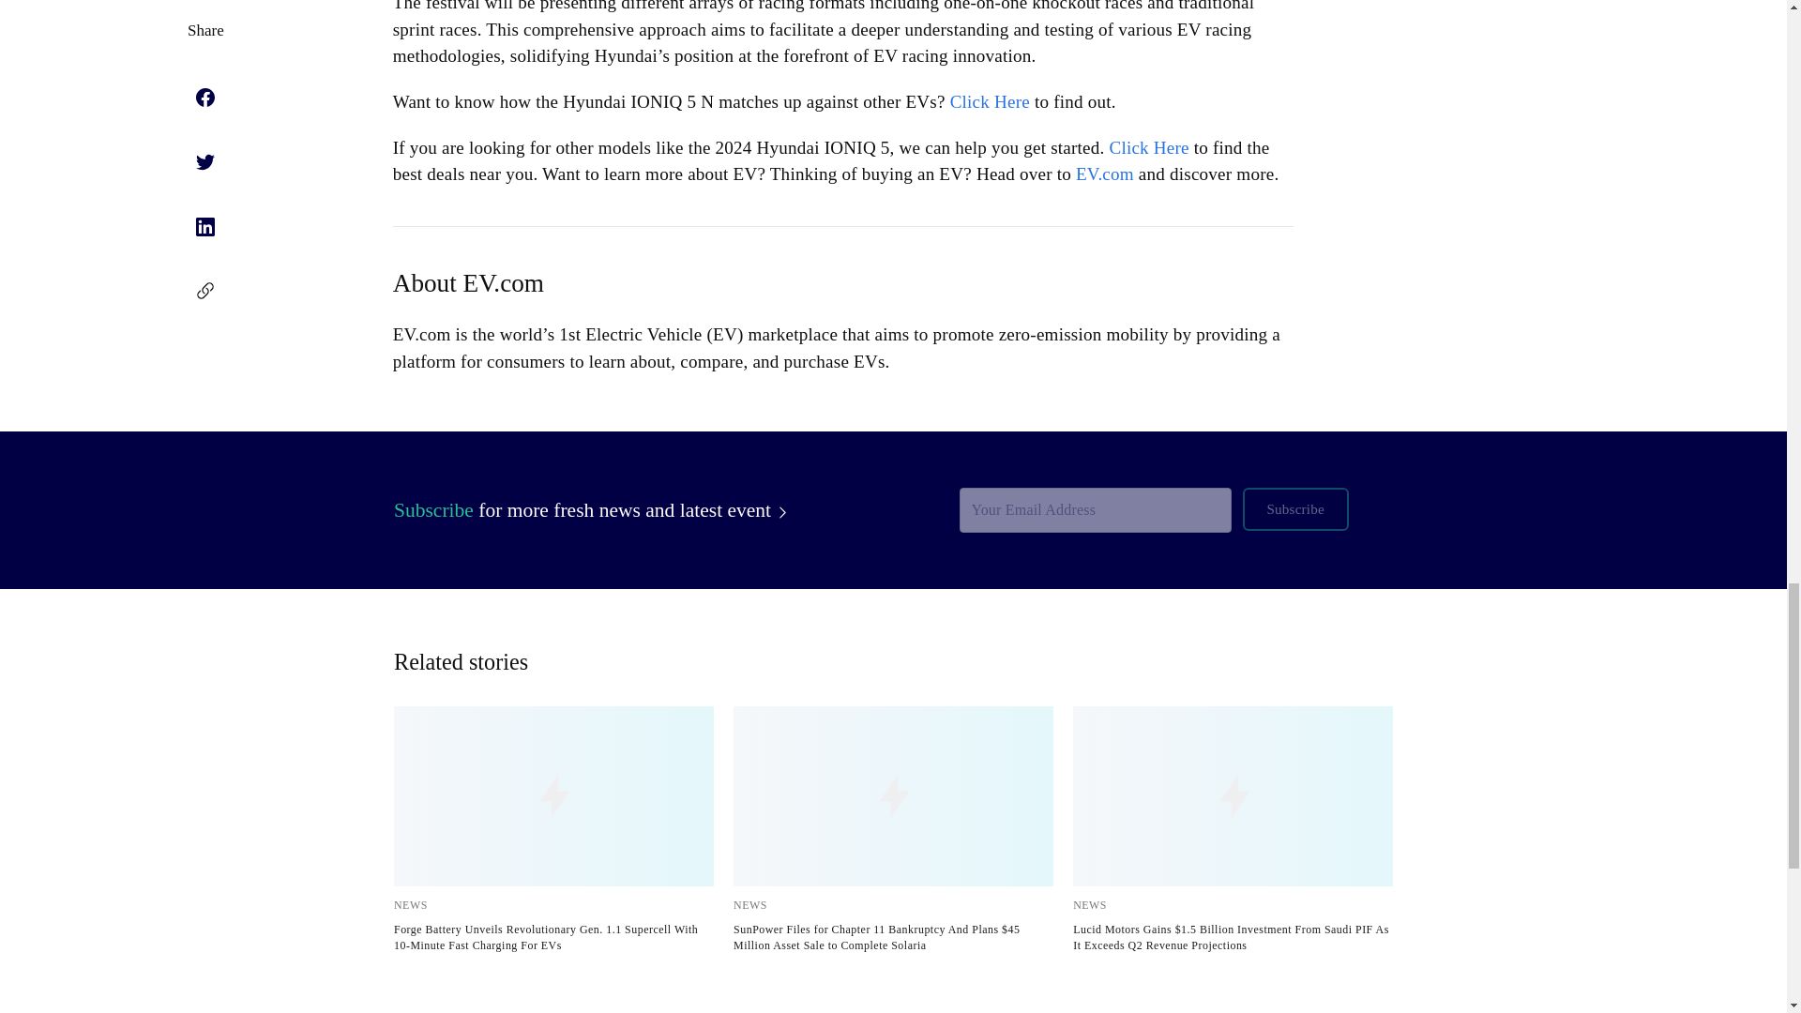  Describe the element at coordinates (1294, 508) in the screenshot. I see `Subscribe` at that location.